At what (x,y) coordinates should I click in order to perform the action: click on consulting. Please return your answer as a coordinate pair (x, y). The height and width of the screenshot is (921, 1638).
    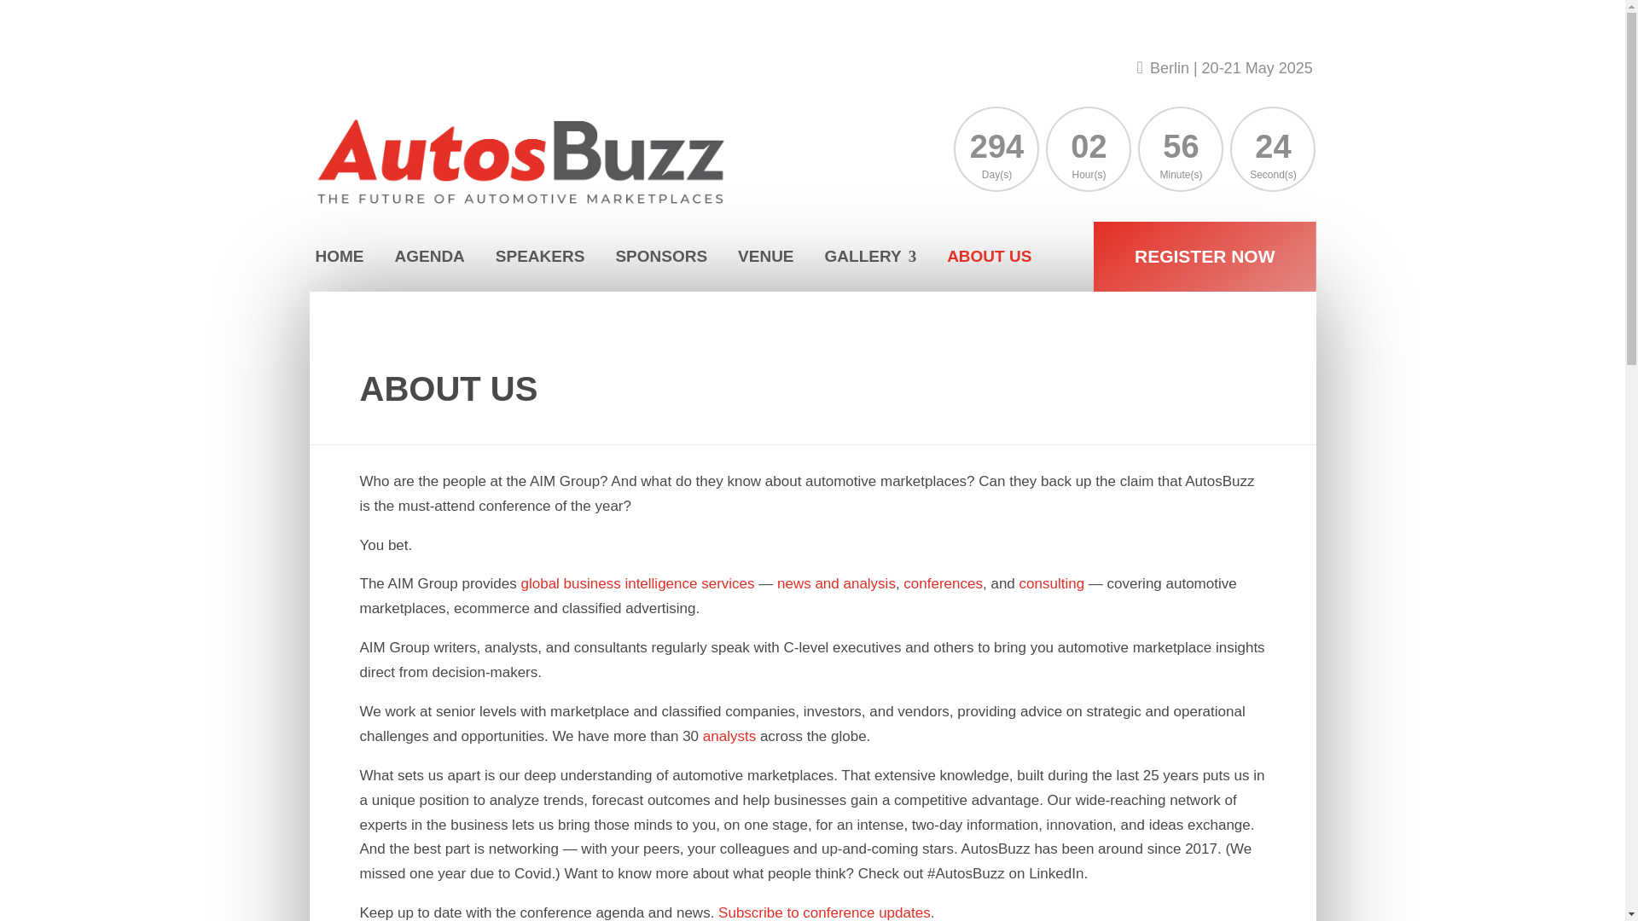
    Looking at the image, I should click on (1051, 583).